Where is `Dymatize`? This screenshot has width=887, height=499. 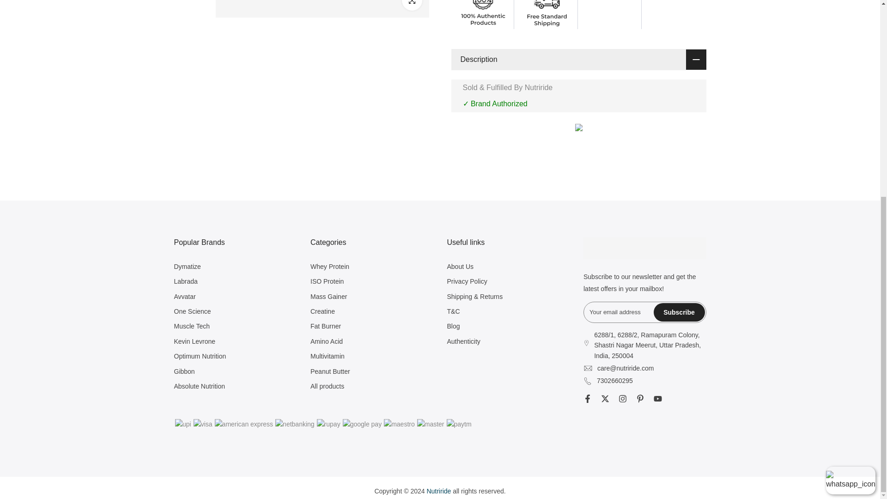
Dymatize is located at coordinates (187, 267).